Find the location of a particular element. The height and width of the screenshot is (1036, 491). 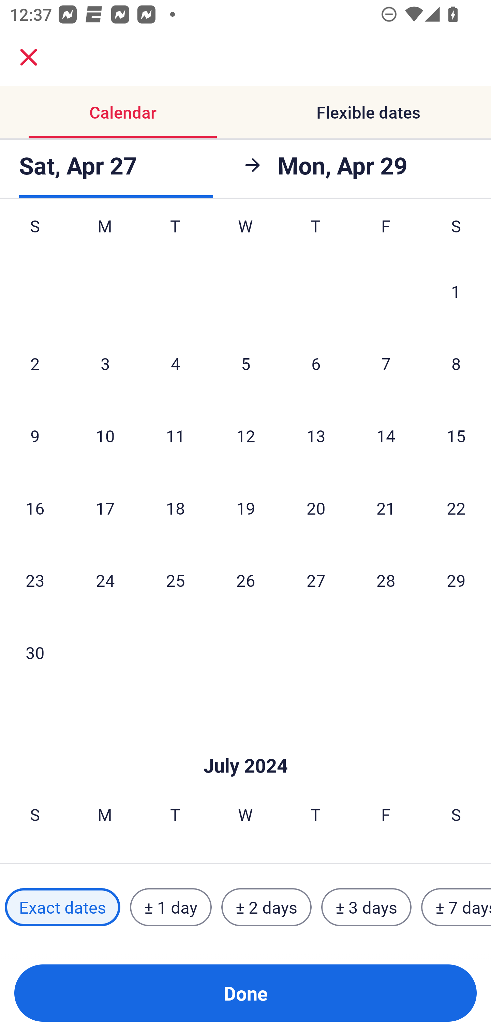

± 1 day is located at coordinates (170, 907).